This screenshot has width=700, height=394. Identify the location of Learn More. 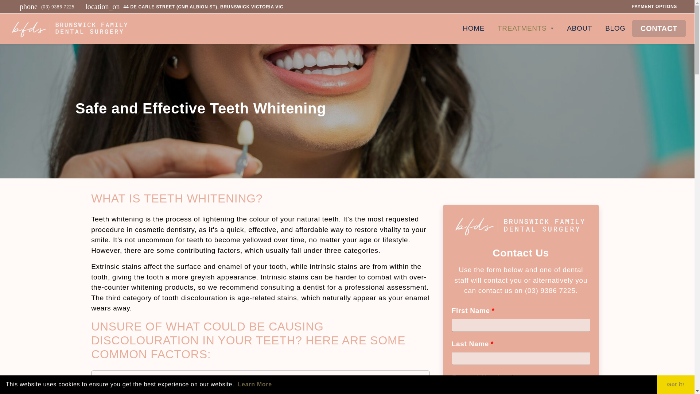
(255, 384).